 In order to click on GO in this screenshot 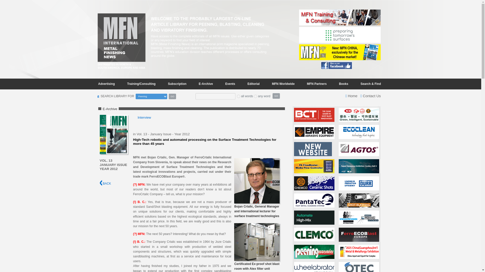, I will do `click(172, 96)`.